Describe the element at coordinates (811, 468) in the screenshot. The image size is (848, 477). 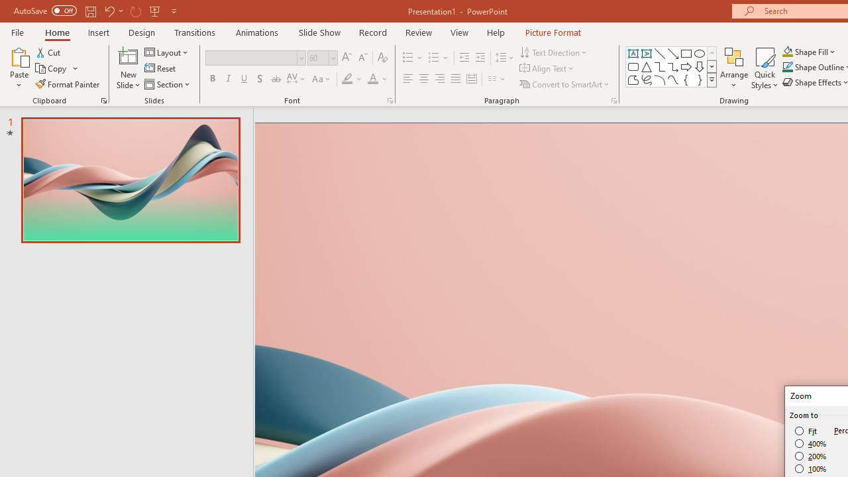
I see `100%` at that location.